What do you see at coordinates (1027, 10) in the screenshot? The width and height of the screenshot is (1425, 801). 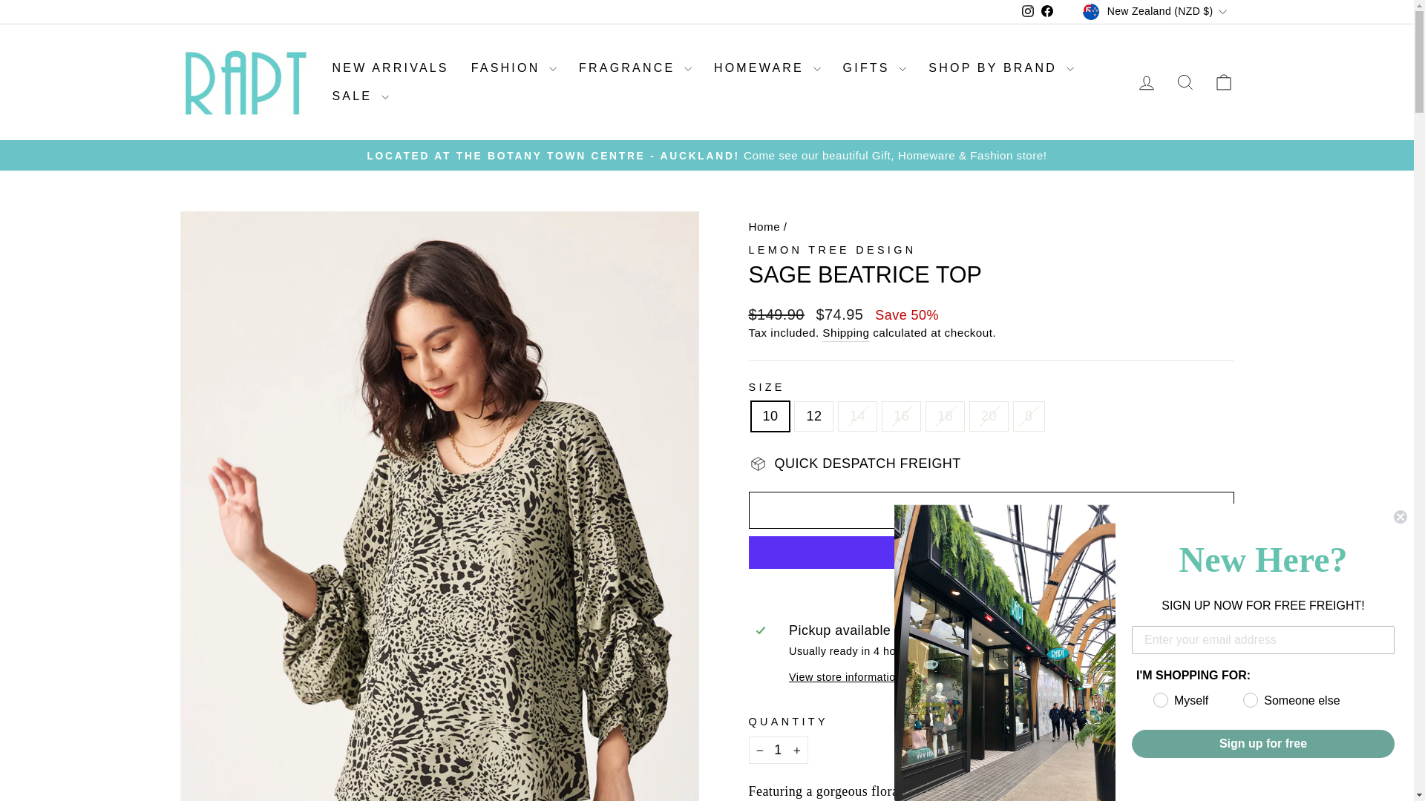 I see `instagram` at bounding box center [1027, 10].